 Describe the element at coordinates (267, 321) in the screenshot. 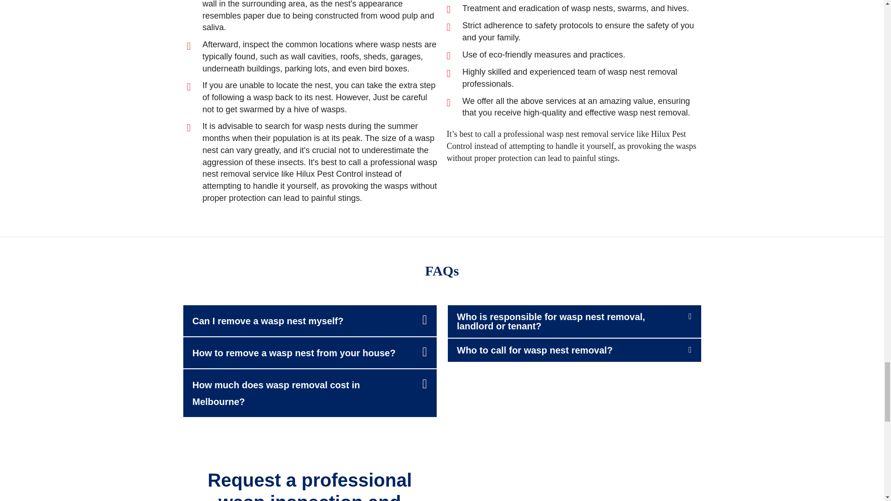

I see `Can I remove a wasp nest myself?` at that location.